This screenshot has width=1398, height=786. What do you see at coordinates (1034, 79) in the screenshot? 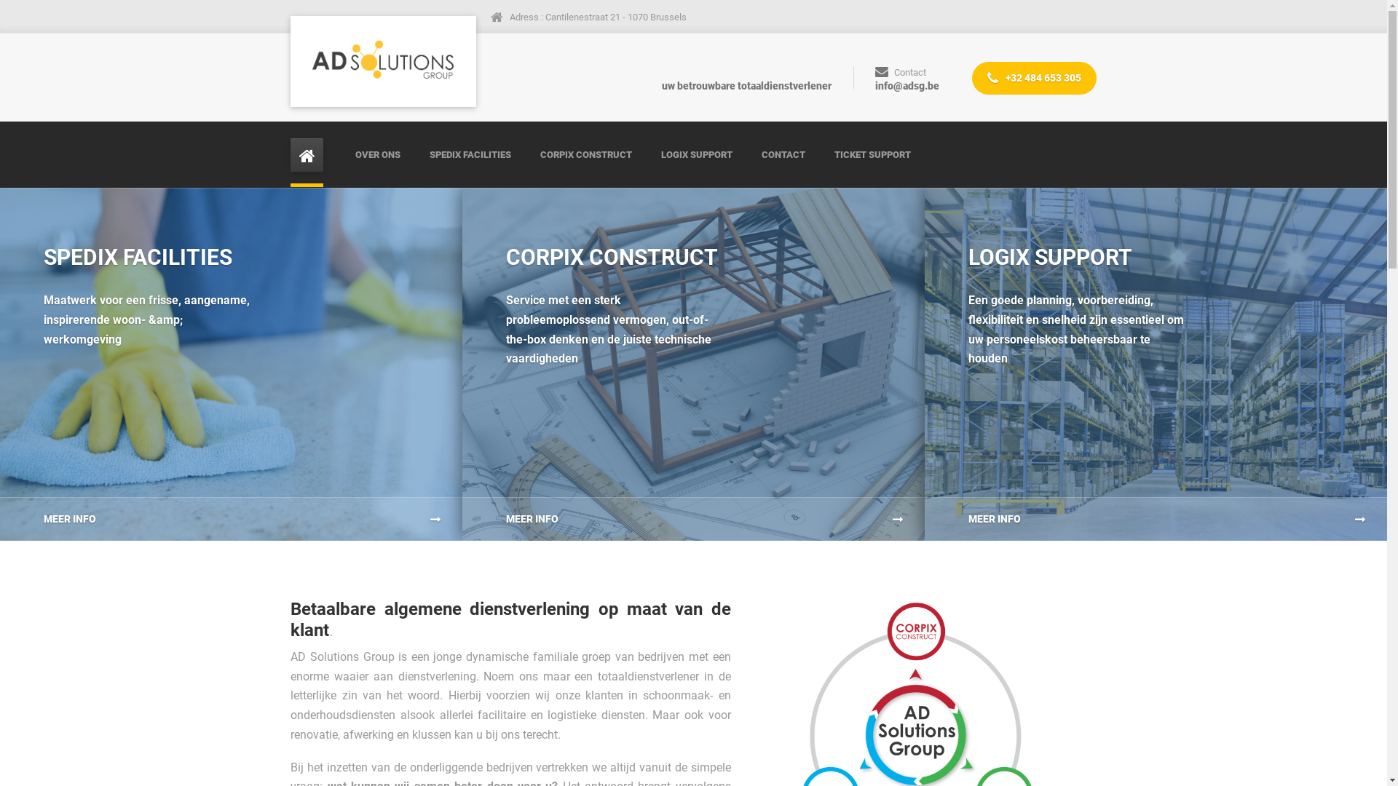
I see `+32 484 653 305` at bounding box center [1034, 79].